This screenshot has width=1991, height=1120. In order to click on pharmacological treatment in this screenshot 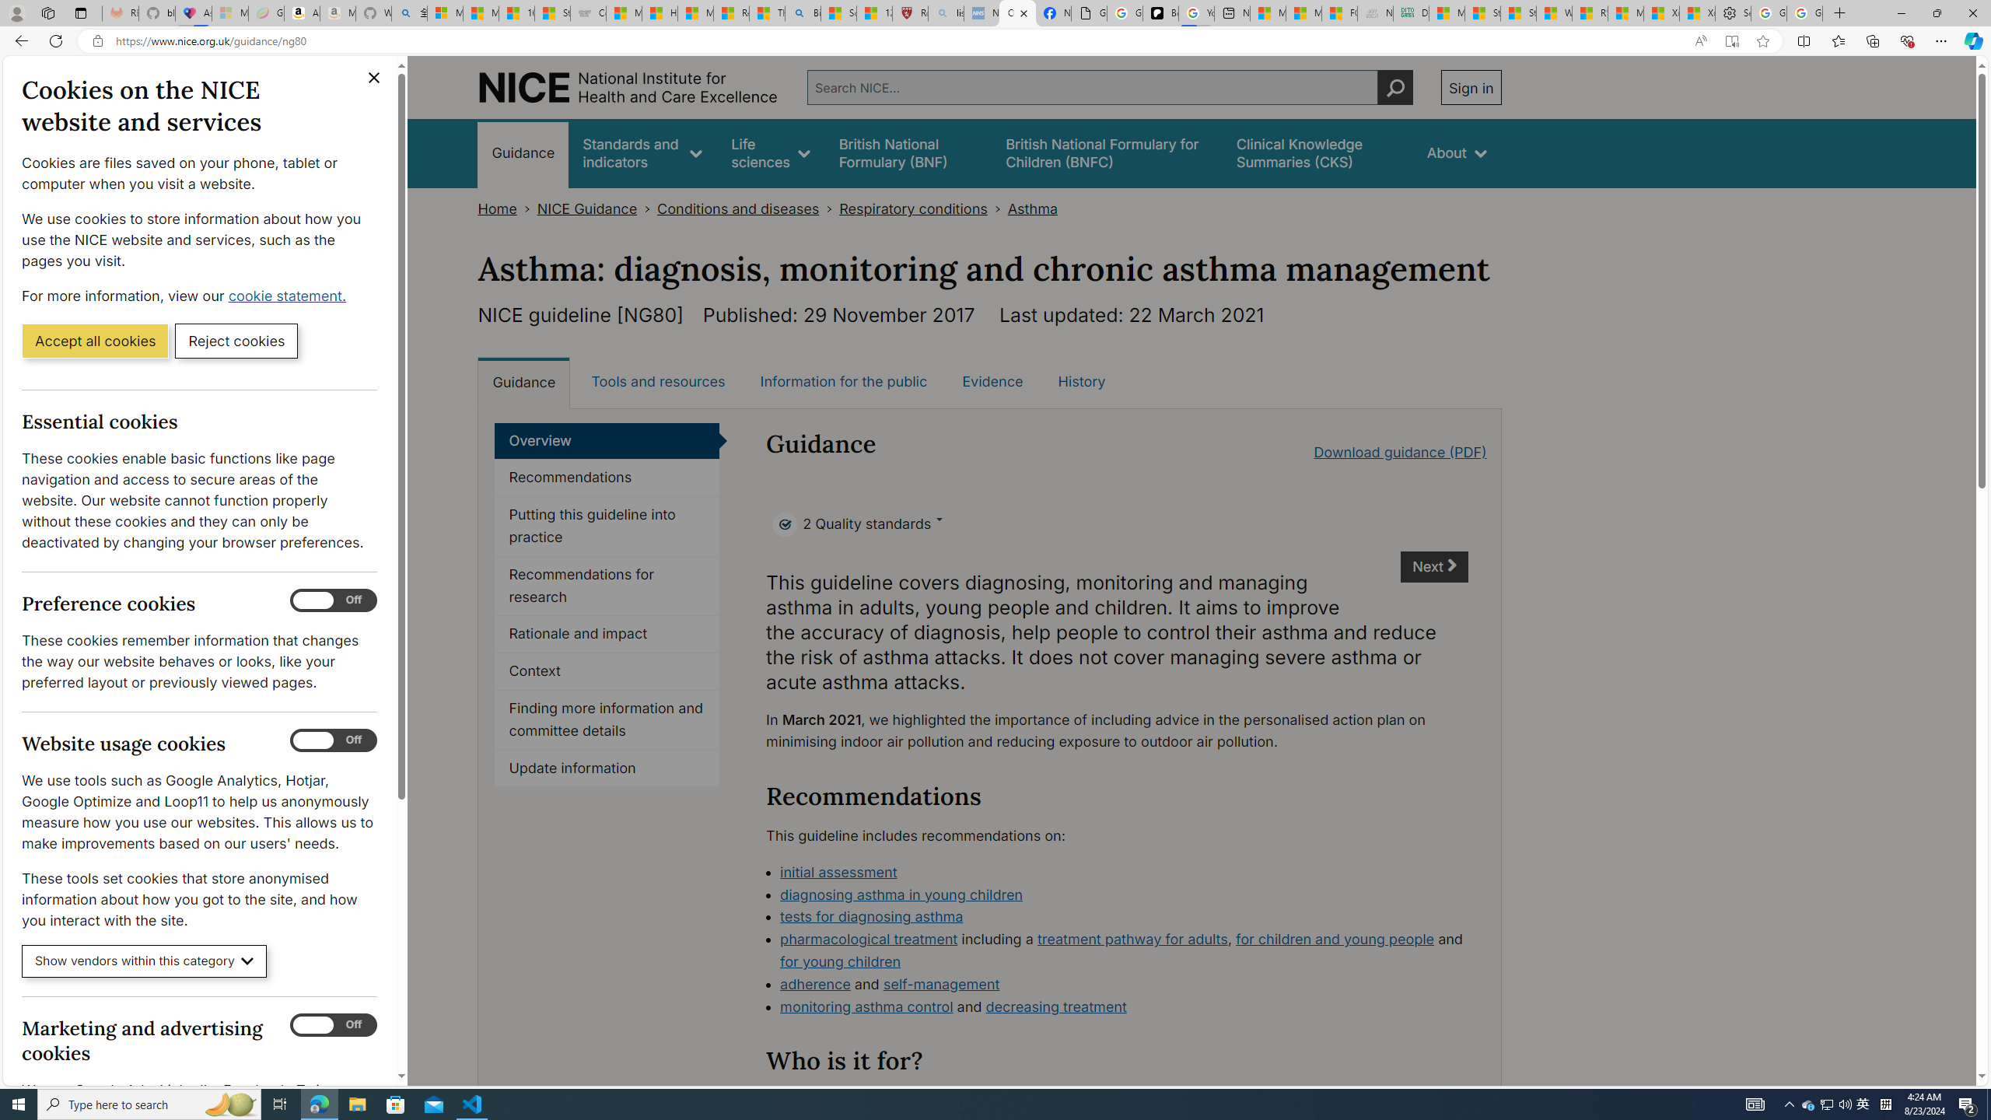, I will do `click(869, 940)`.